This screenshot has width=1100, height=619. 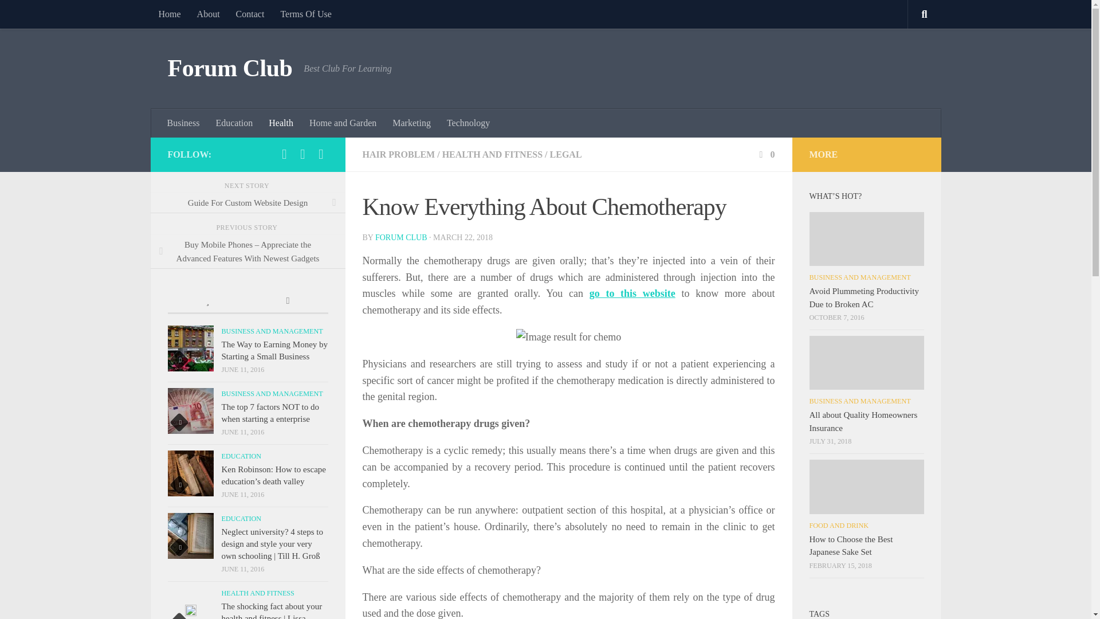 I want to click on Health, so click(x=281, y=123).